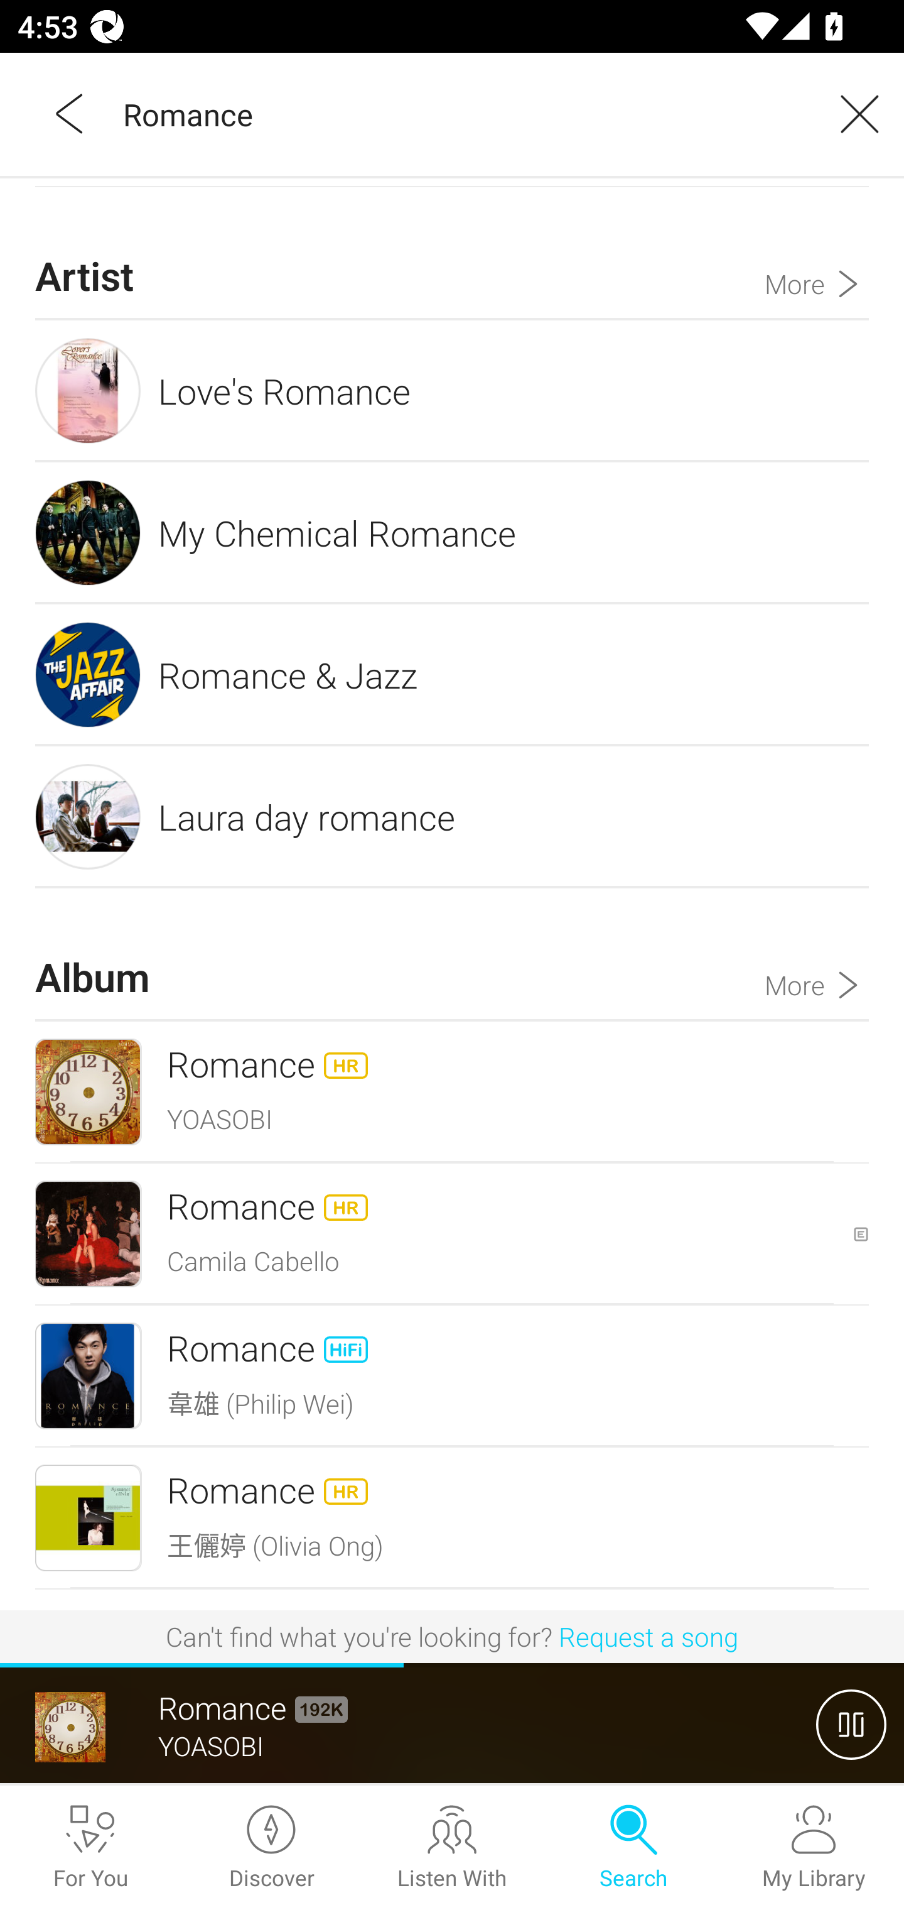 This screenshot has height=1910, width=904. What do you see at coordinates (851, 1724) in the screenshot?
I see `暫停播放` at bounding box center [851, 1724].